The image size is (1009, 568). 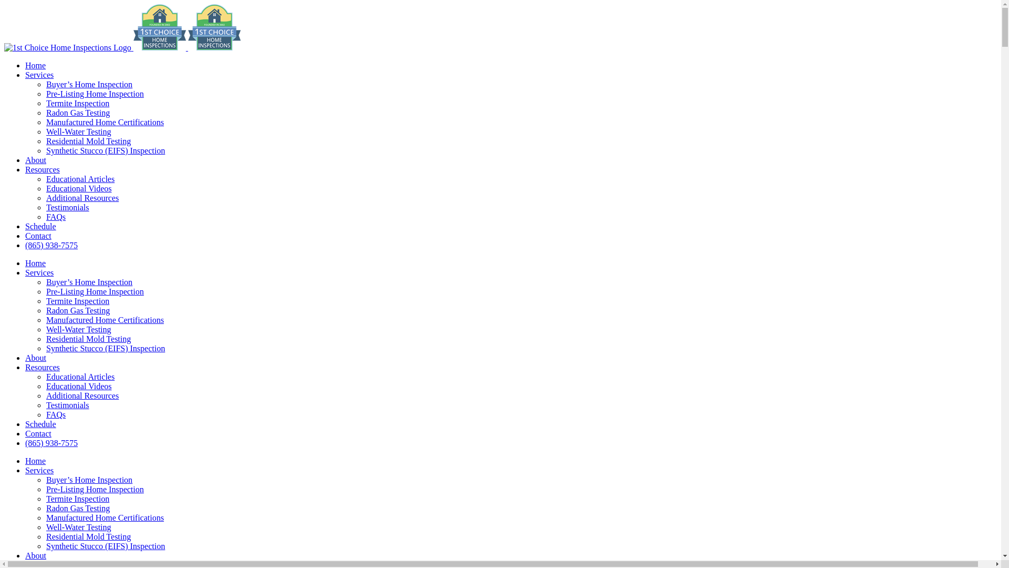 What do you see at coordinates (36, 160) in the screenshot?
I see `About` at bounding box center [36, 160].